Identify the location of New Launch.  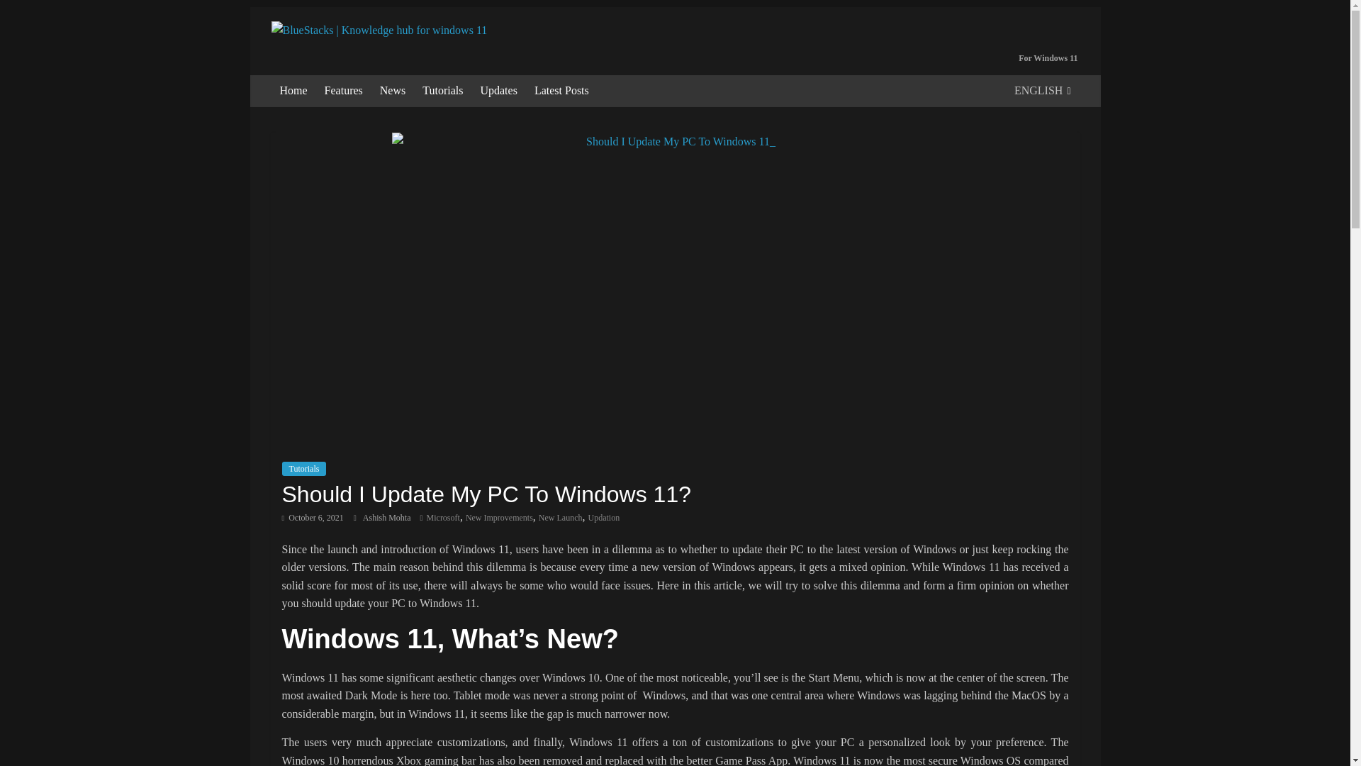
(560, 517).